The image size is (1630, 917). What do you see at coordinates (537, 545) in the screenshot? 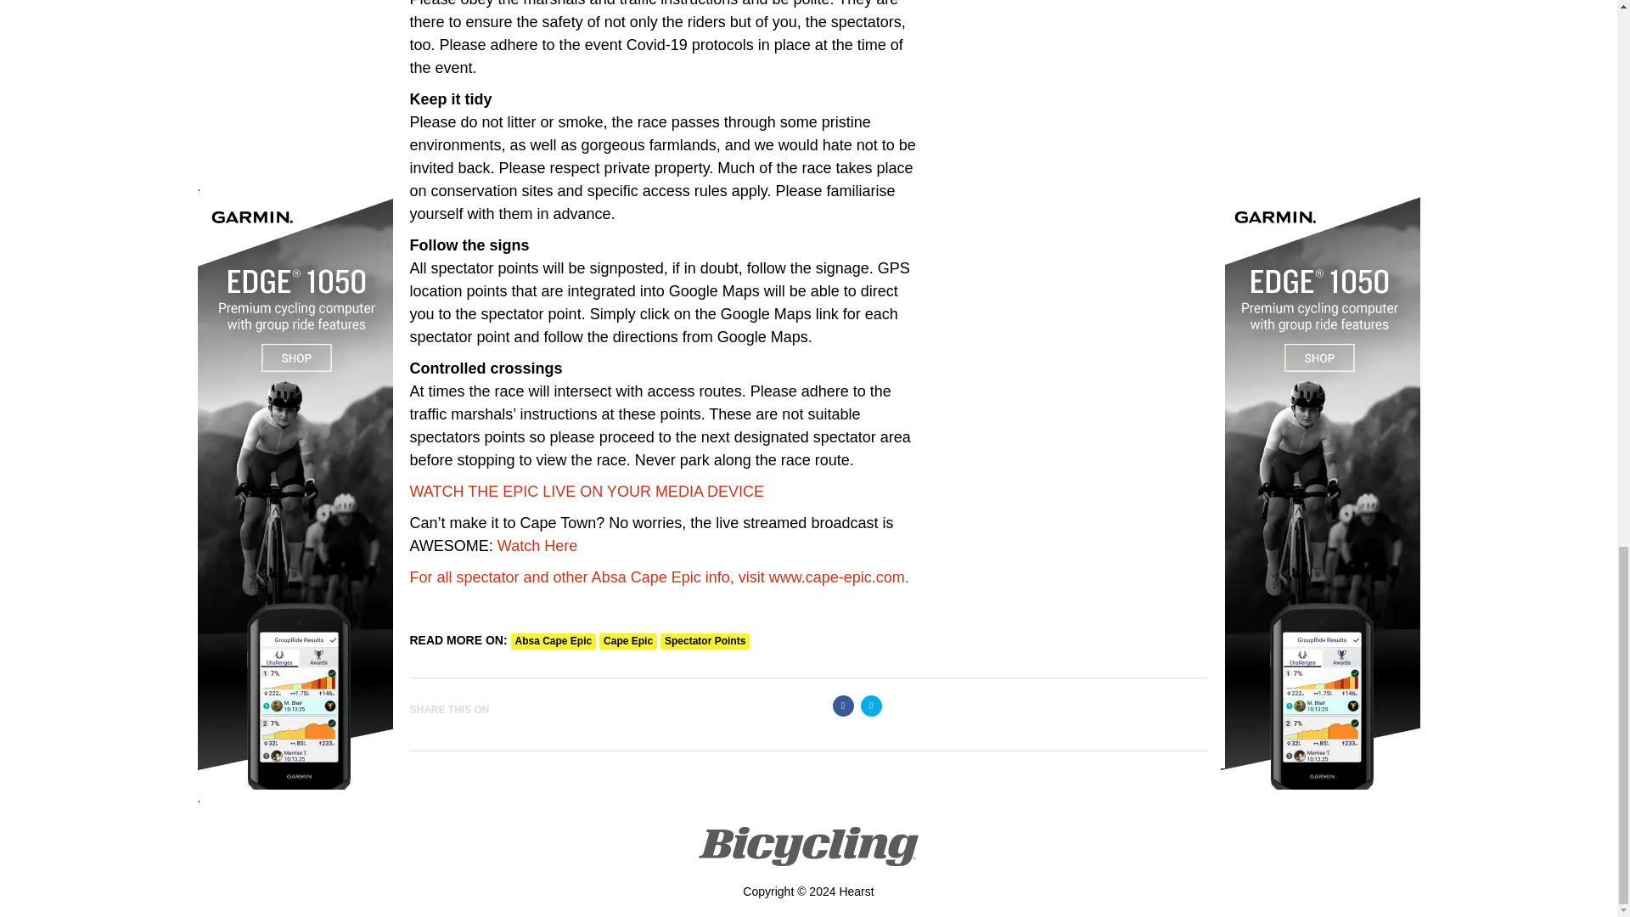
I see `Watch Here` at bounding box center [537, 545].